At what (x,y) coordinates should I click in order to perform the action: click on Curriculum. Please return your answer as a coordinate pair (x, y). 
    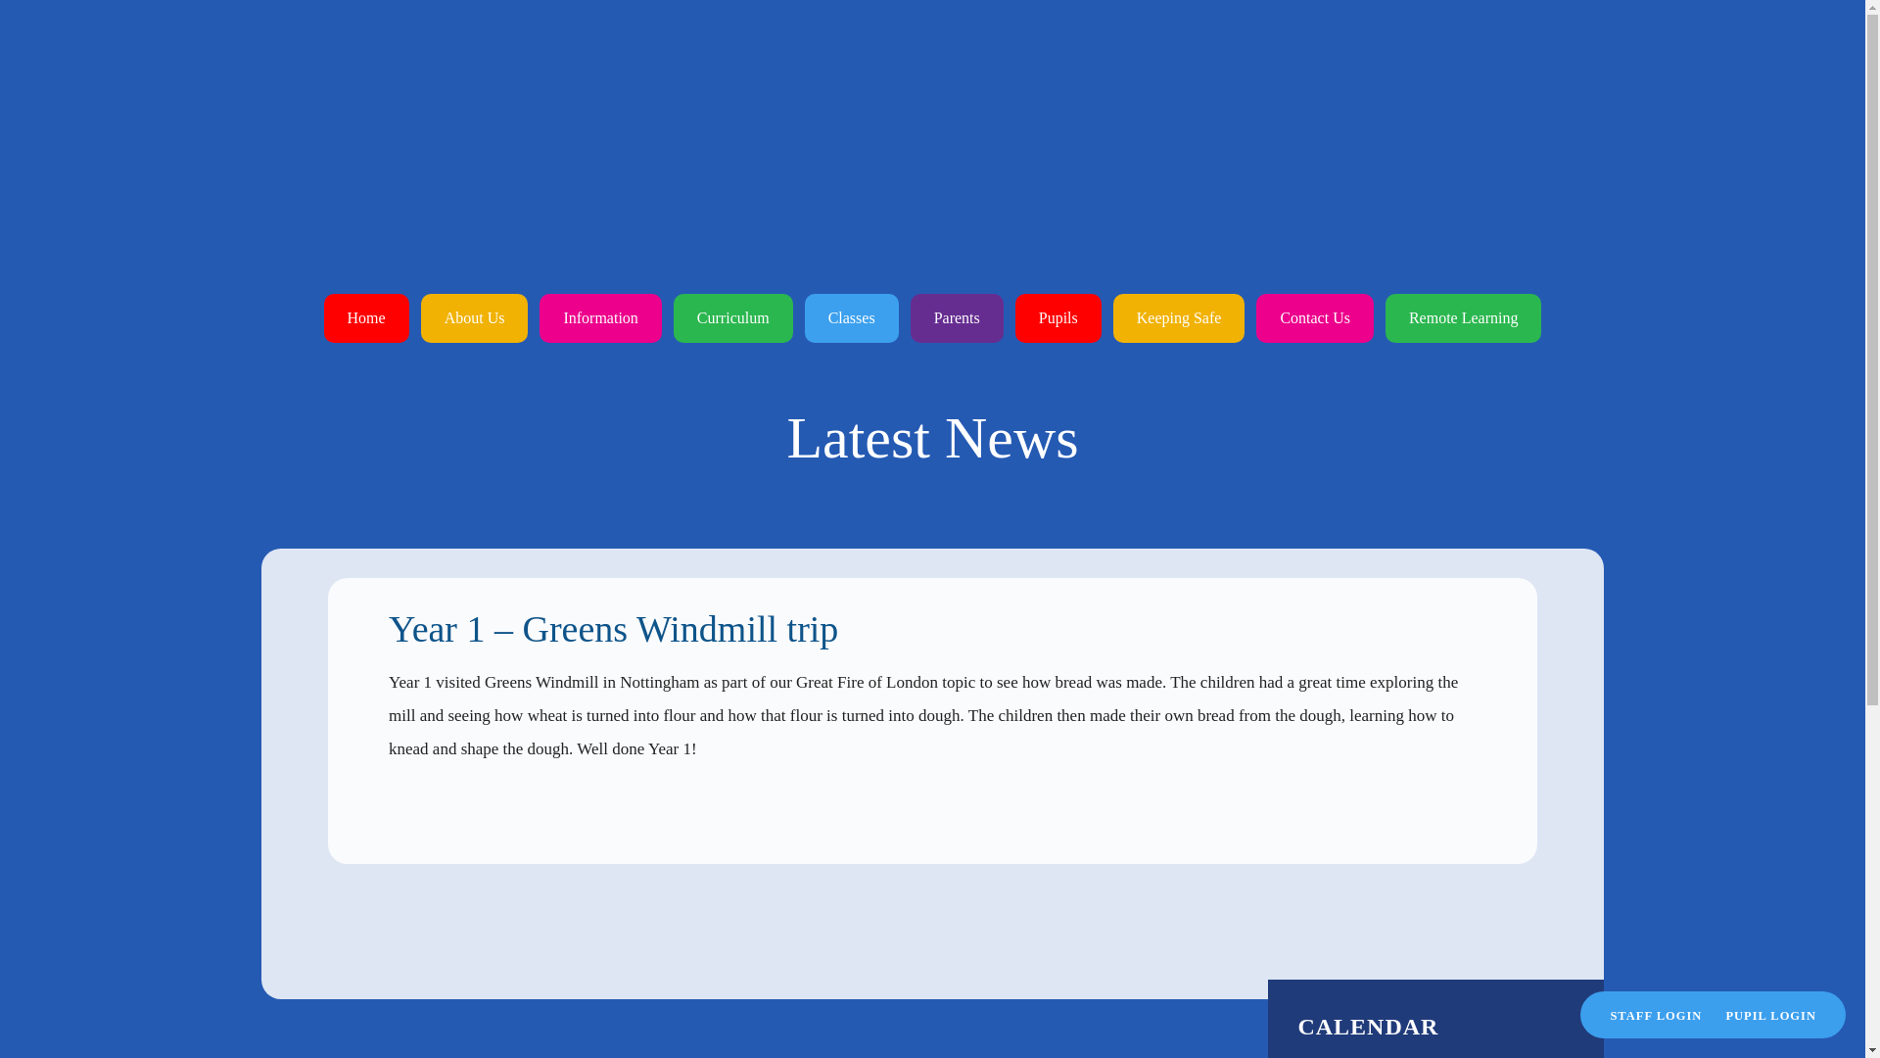
    Looking at the image, I should click on (732, 317).